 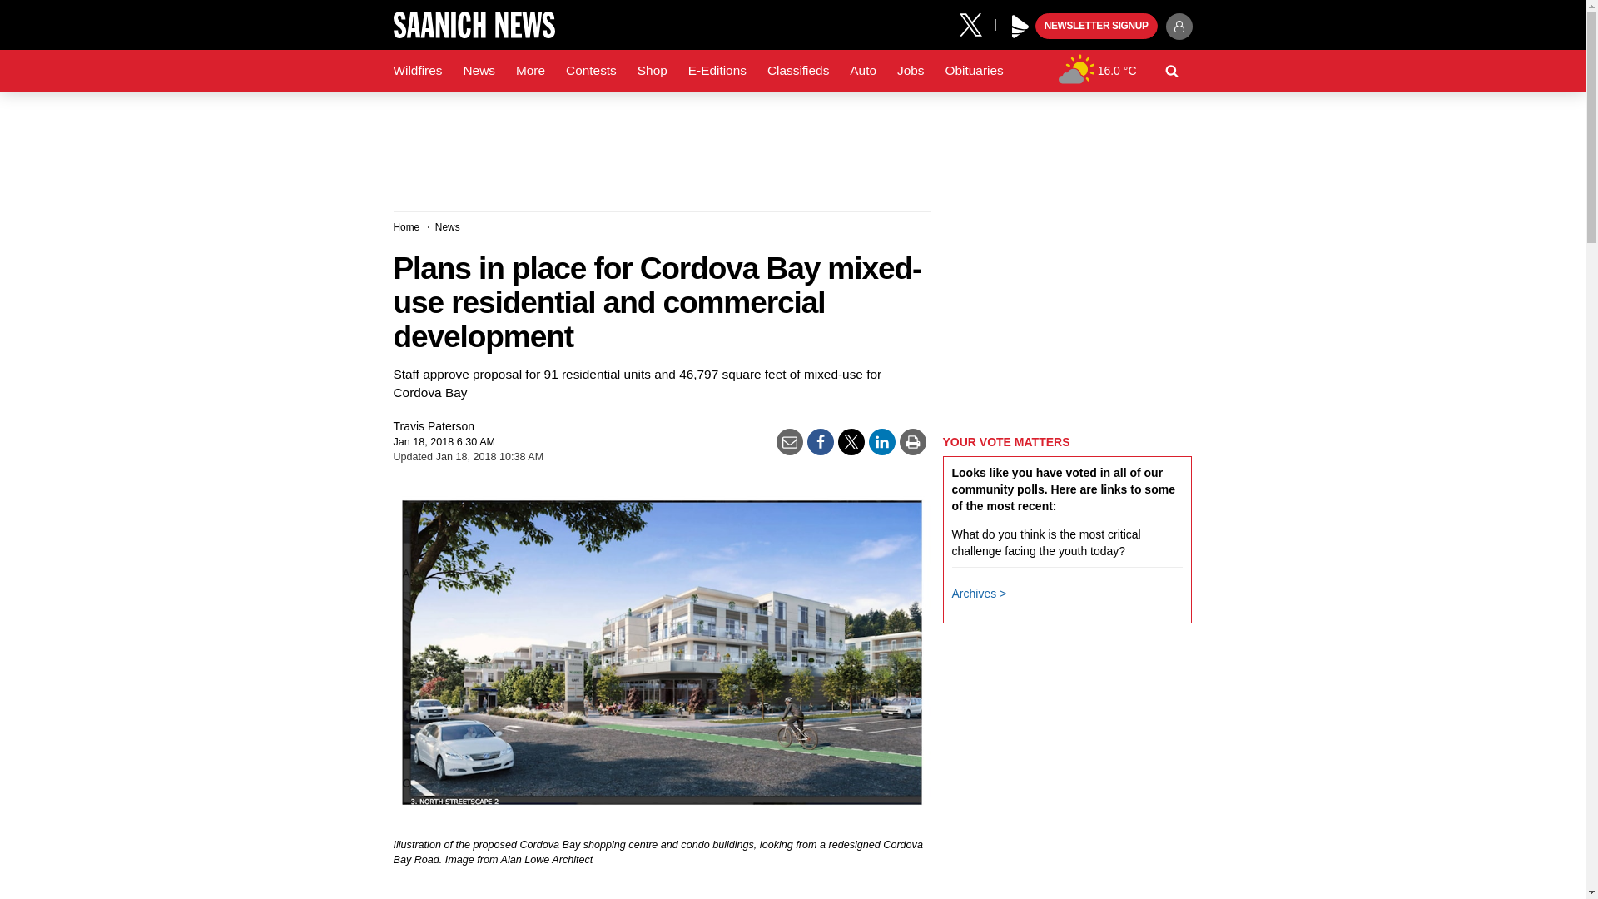 What do you see at coordinates (418, 71) in the screenshot?
I see `Wildfires` at bounding box center [418, 71].